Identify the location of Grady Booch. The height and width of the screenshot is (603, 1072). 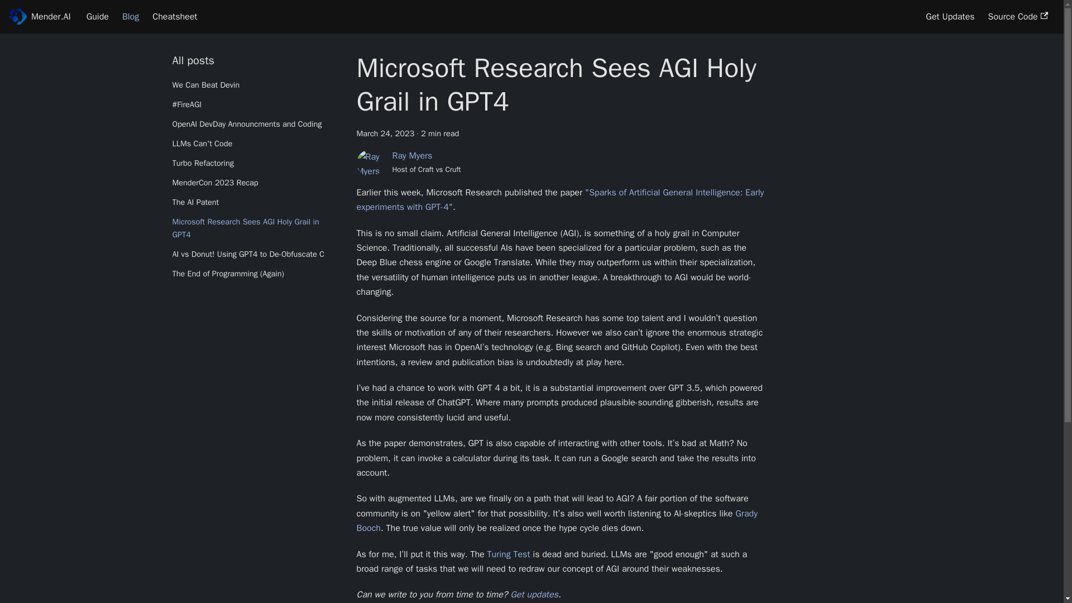
(556, 520).